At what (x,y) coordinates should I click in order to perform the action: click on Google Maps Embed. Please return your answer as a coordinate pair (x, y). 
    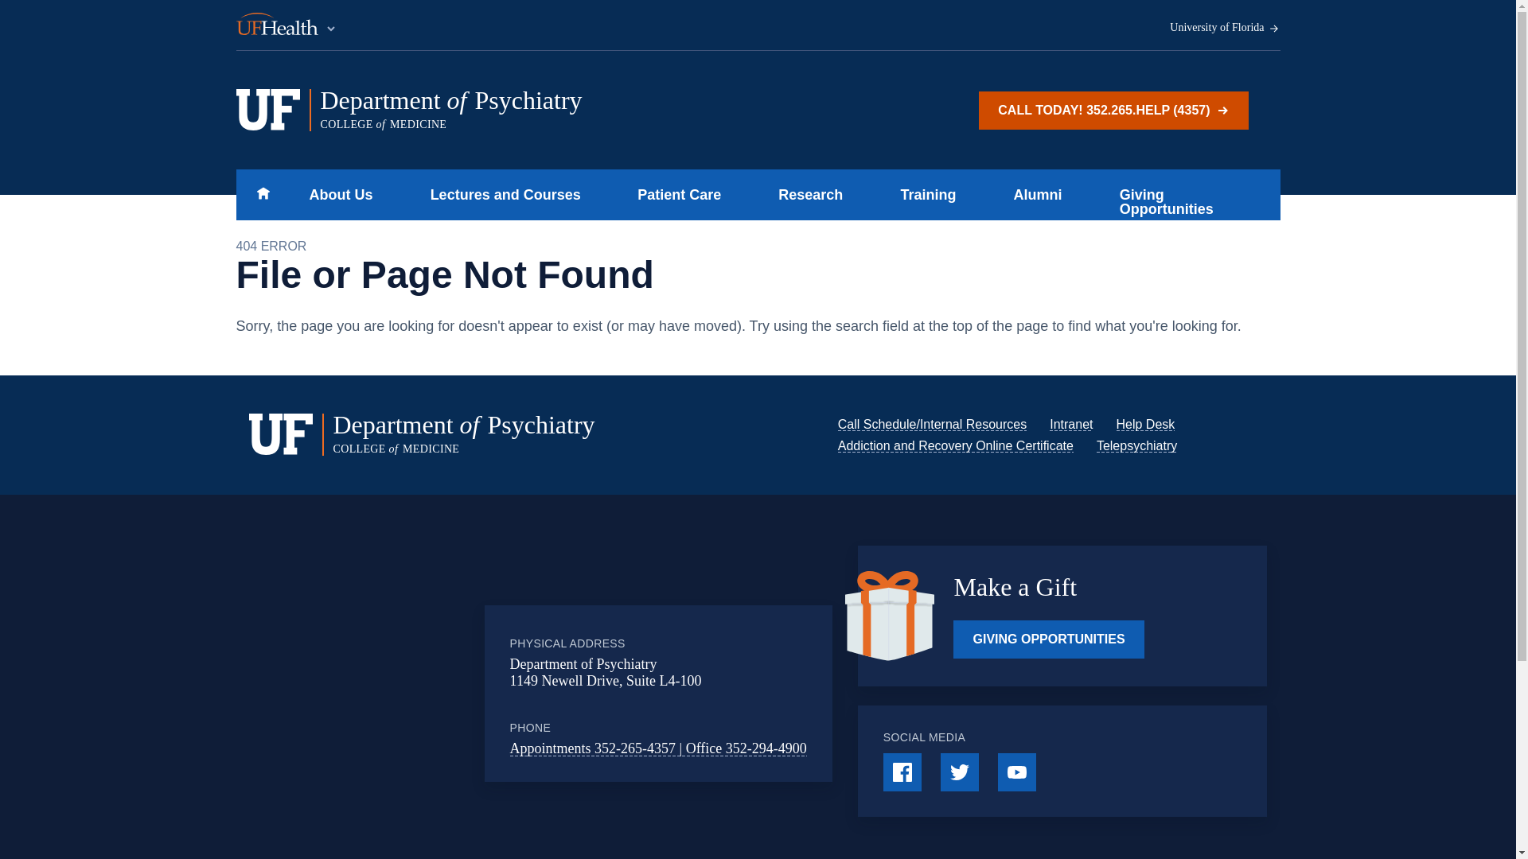
    Looking at the image, I should click on (416, 694).